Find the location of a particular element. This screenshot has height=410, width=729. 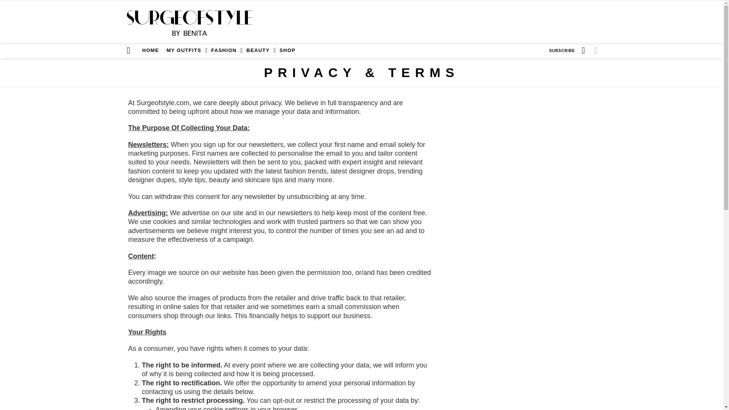

HOME is located at coordinates (150, 50).